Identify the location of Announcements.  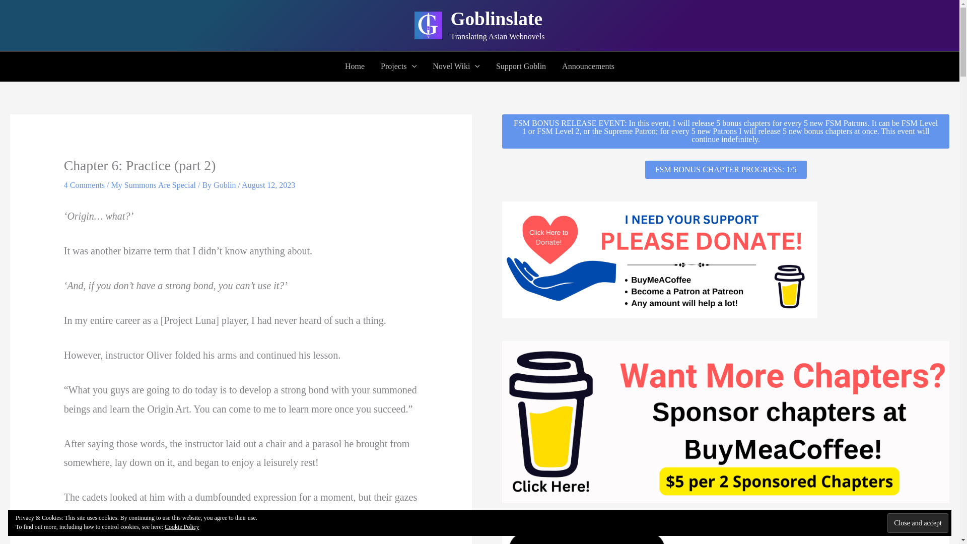
(588, 66).